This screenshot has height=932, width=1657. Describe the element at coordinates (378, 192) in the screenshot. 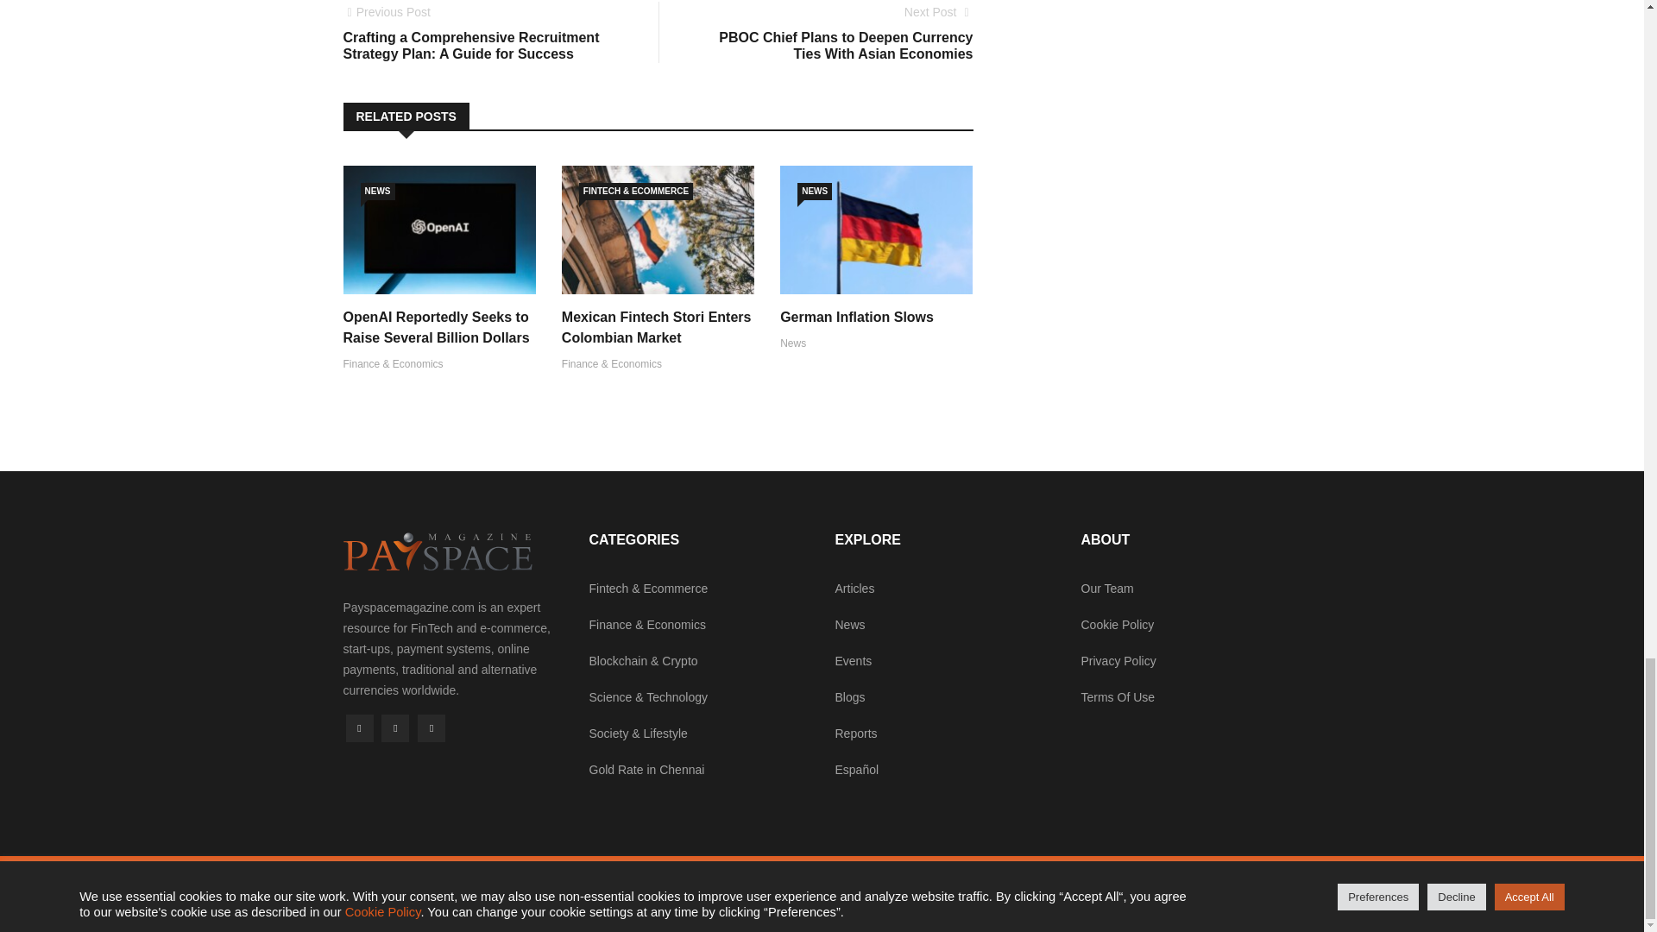

I see `NEWS` at that location.